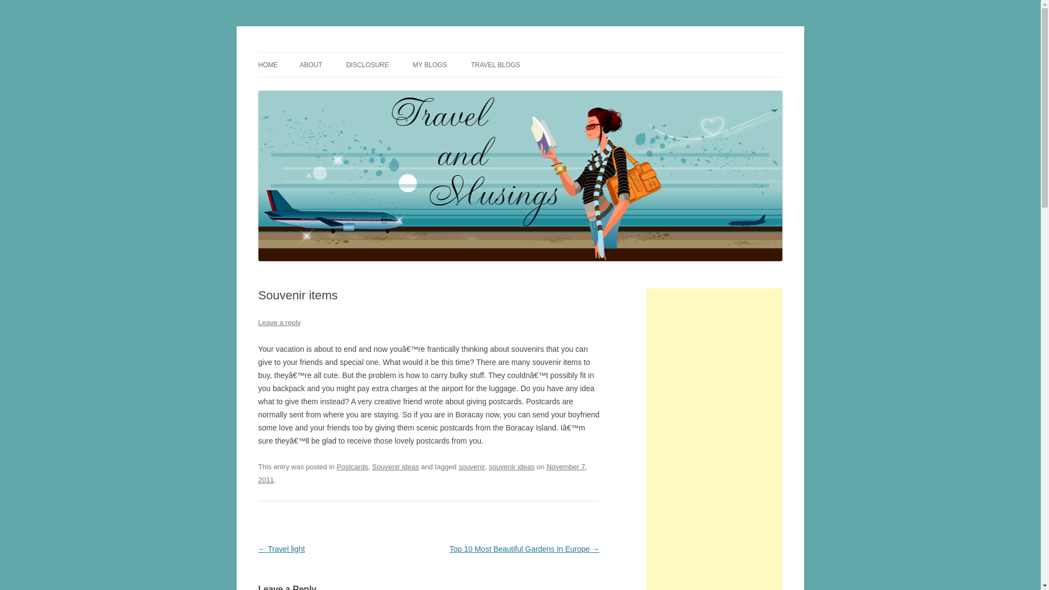  Describe the element at coordinates (323, 52) in the screenshot. I see `Travel and Musings` at that location.